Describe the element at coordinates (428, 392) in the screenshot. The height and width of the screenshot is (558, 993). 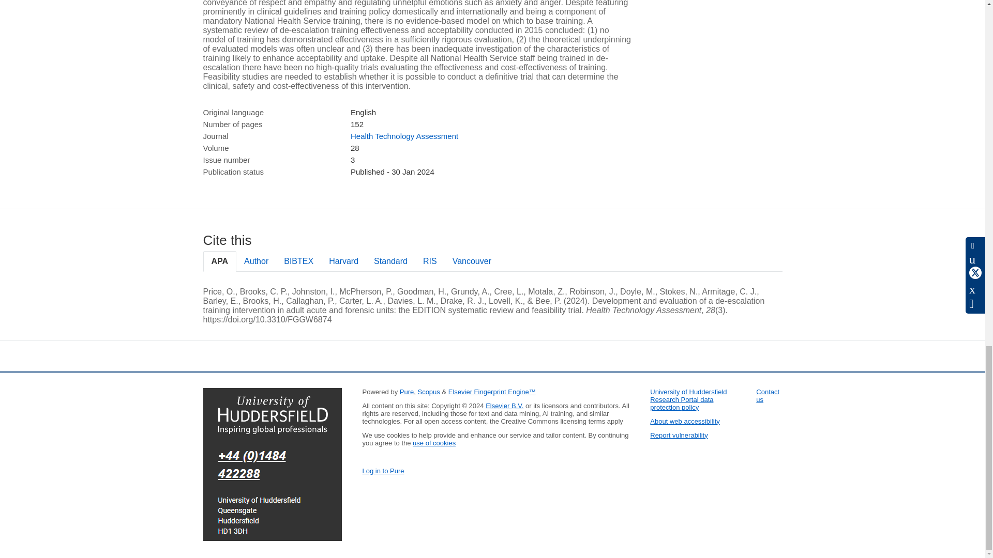
I see `Scopus` at that location.